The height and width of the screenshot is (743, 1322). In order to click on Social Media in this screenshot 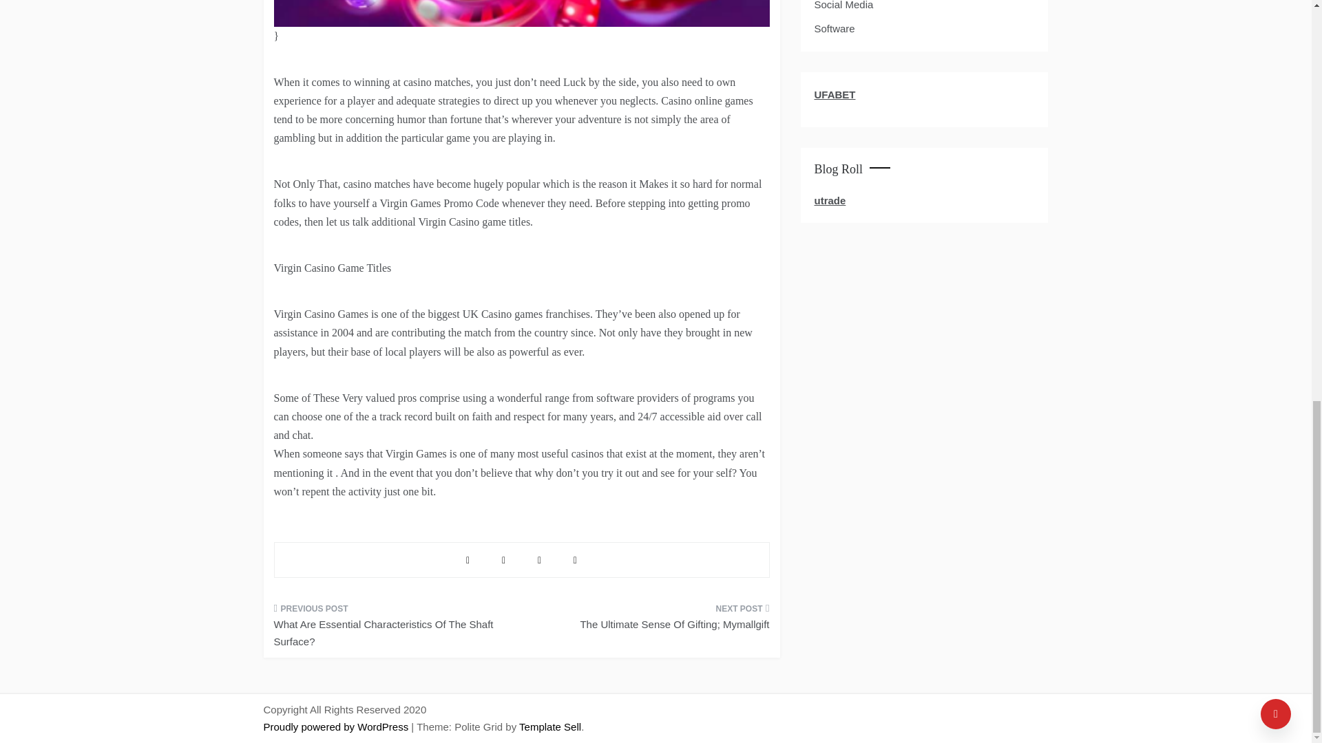, I will do `click(843, 7)`.